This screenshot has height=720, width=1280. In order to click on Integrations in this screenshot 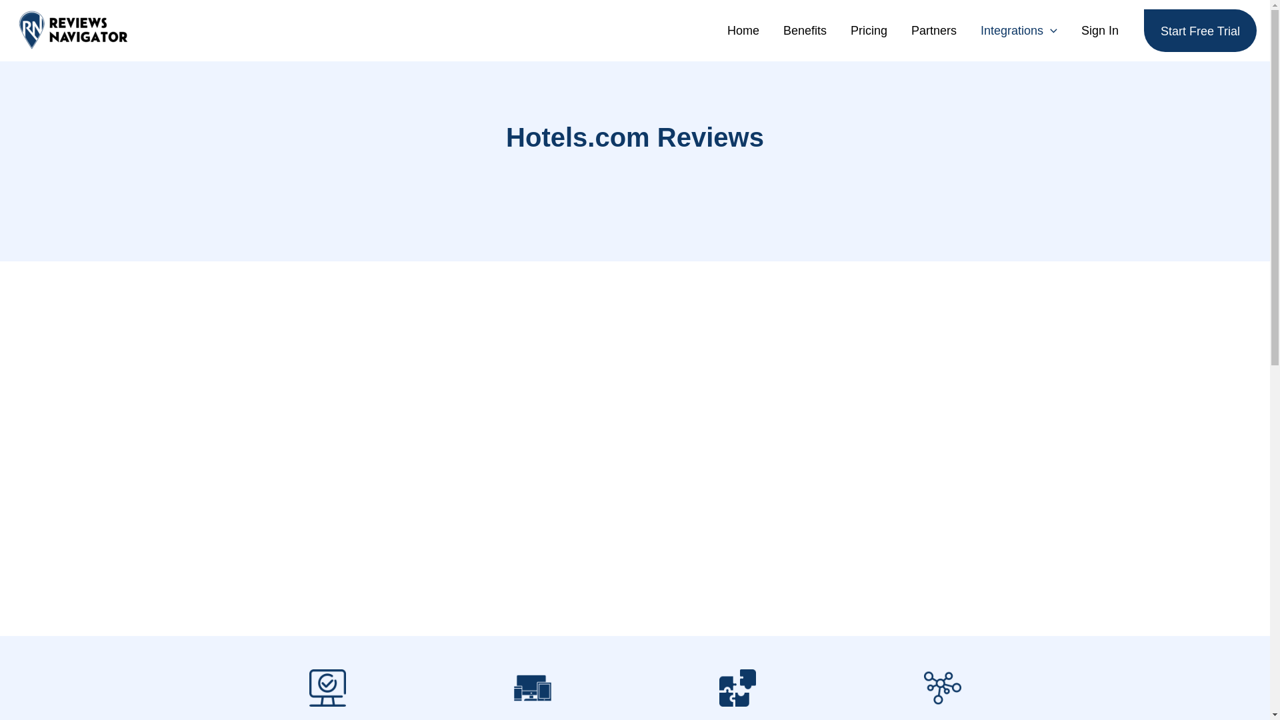, I will do `click(1019, 31)`.